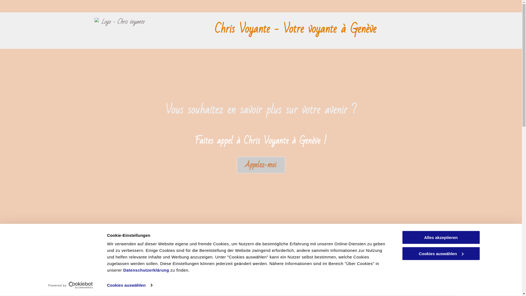 The width and height of the screenshot is (526, 296). What do you see at coordinates (441, 237) in the screenshot?
I see `Alles akzeptieren` at bounding box center [441, 237].